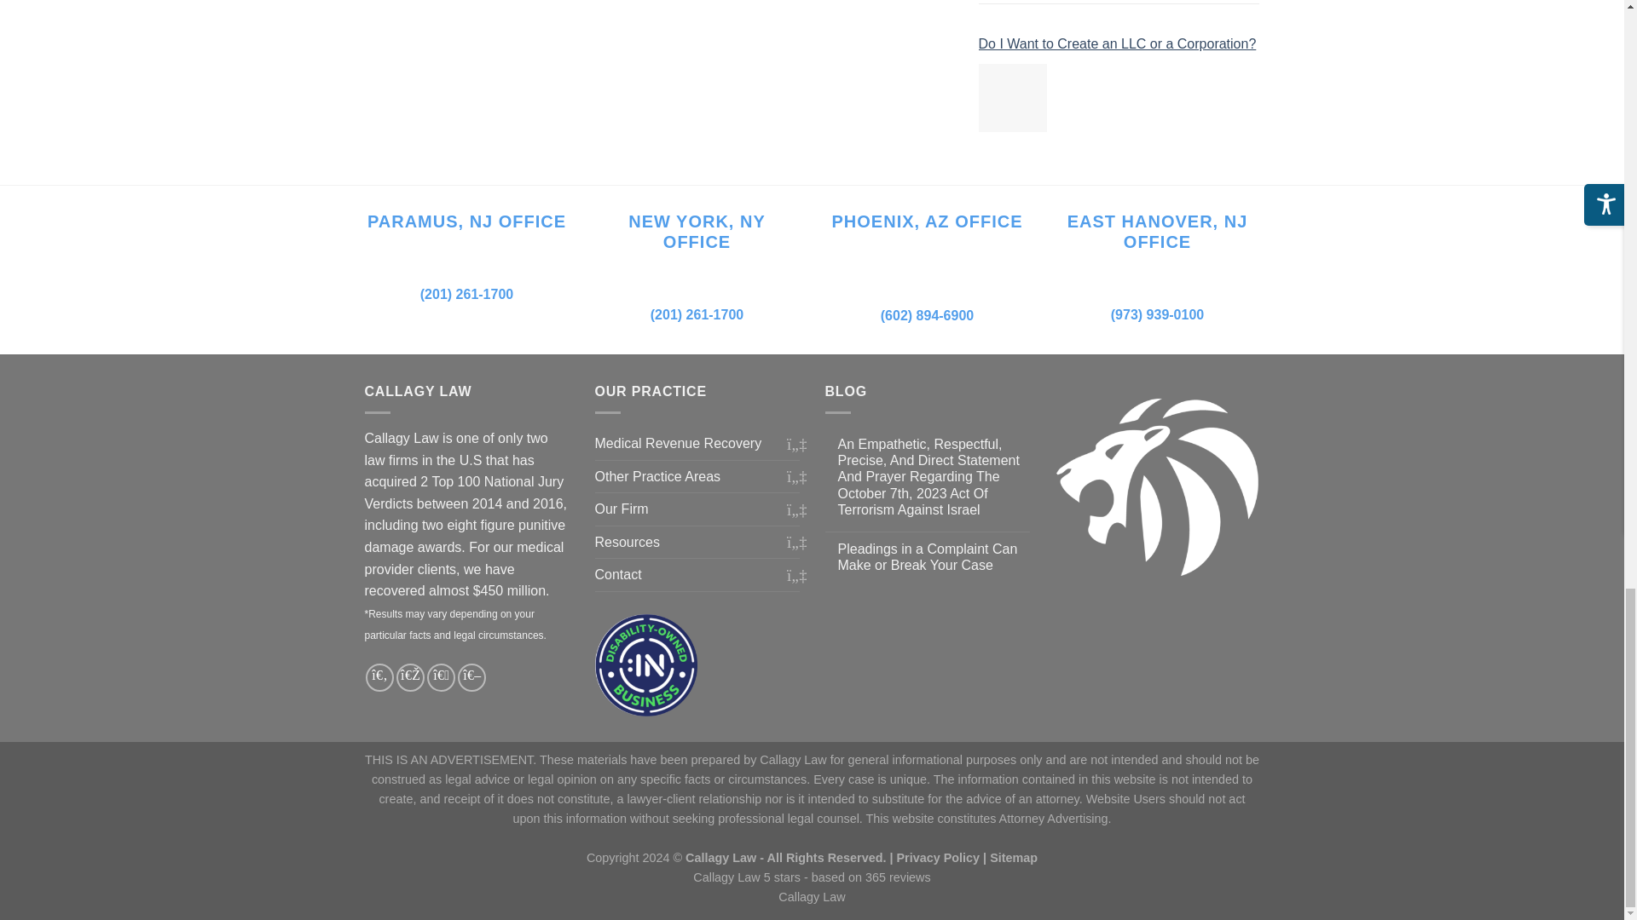  What do you see at coordinates (1013, 97) in the screenshot?
I see `Do I Want to Create an LLC or a Corporation?` at bounding box center [1013, 97].